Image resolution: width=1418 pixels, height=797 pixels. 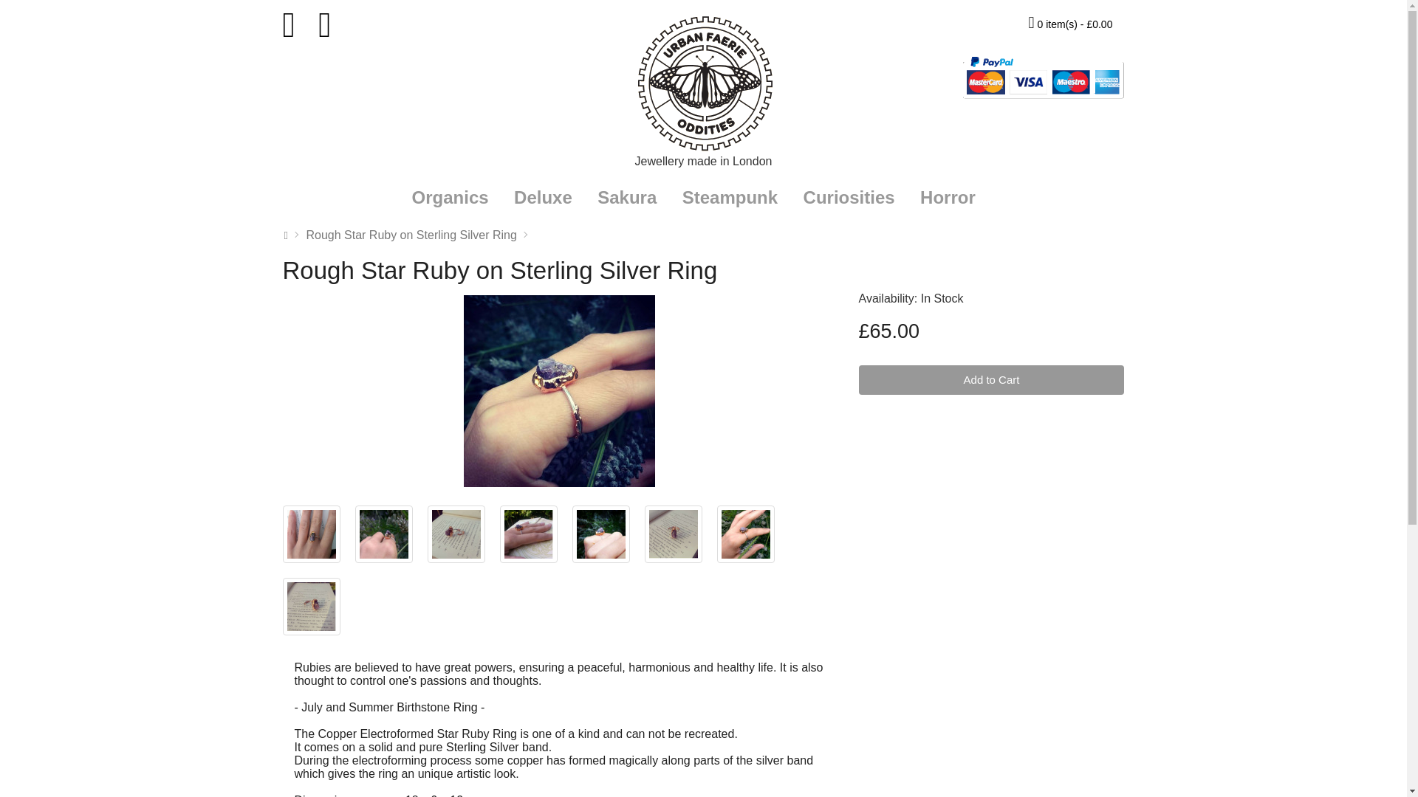 I want to click on star-ruby-sterling-silver-ring, so click(x=383, y=534).